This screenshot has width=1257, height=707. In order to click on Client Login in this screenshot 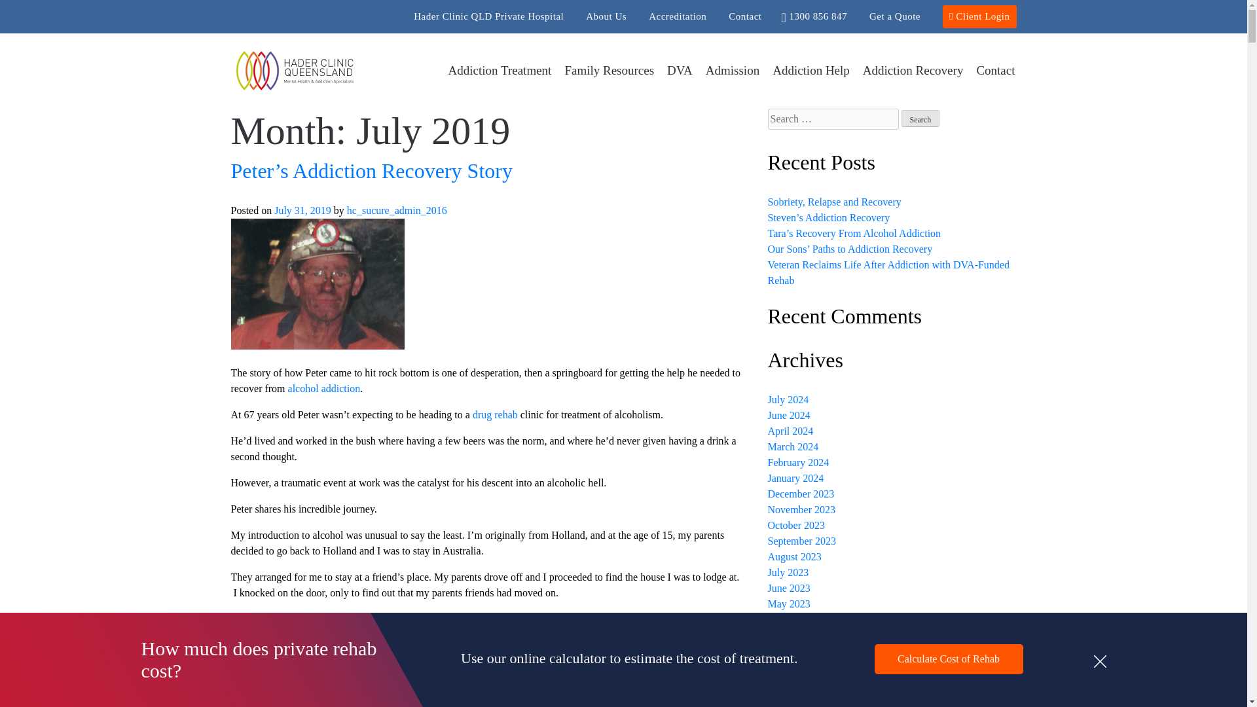, I will do `click(979, 16)`.